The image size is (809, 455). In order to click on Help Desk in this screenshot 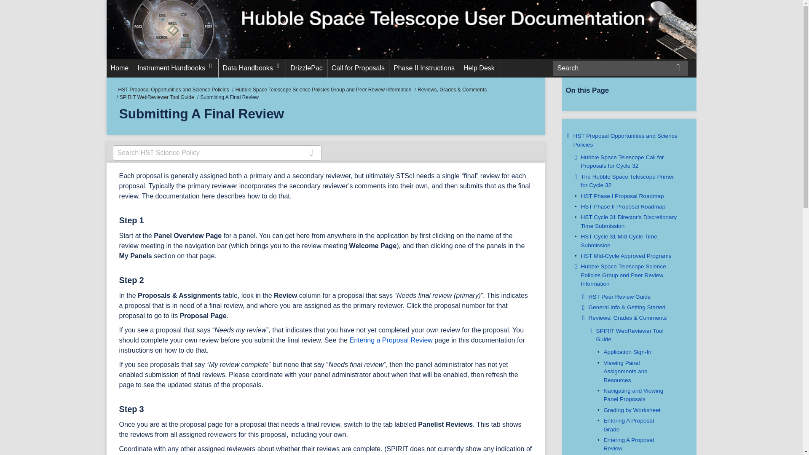, I will do `click(479, 68)`.